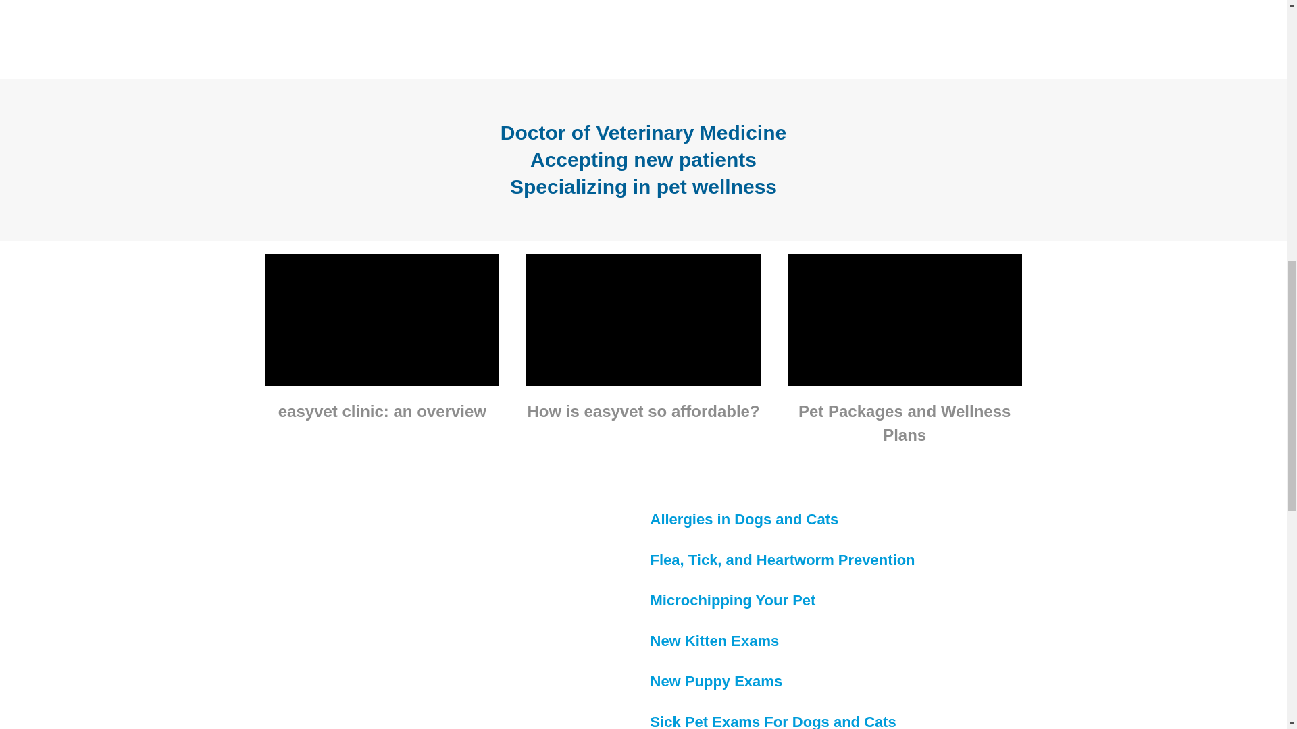 The height and width of the screenshot is (729, 1297). I want to click on vimeo Video Player, so click(643, 320).